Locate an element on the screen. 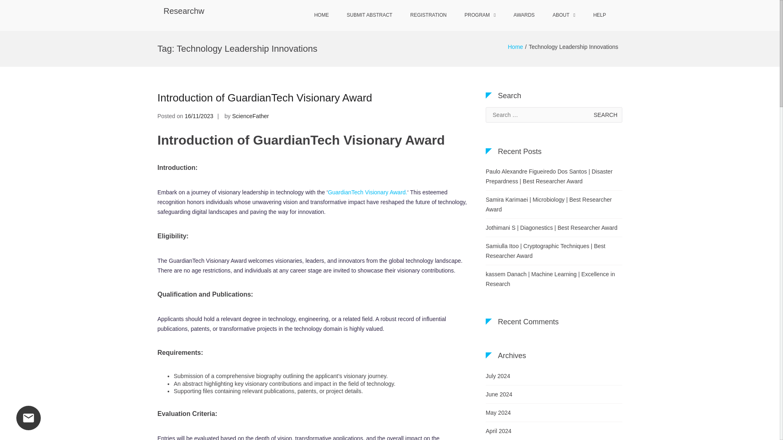 This screenshot has width=783, height=440. PROGRAM is located at coordinates (480, 15).